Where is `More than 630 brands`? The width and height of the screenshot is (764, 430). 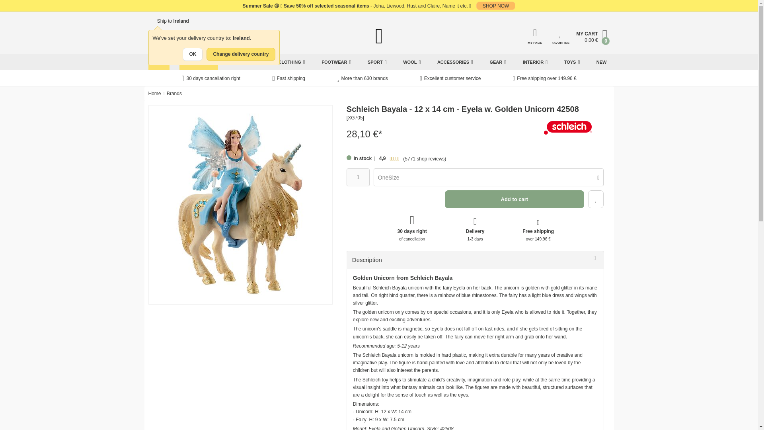
More than 630 brands is located at coordinates (362, 79).